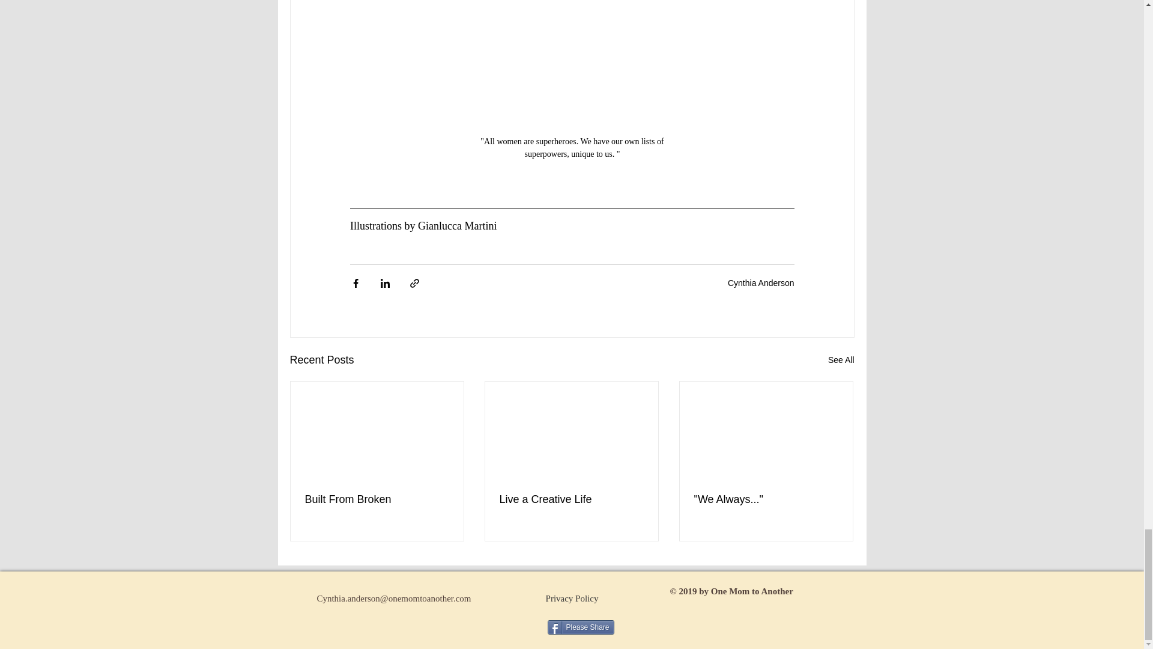 The height and width of the screenshot is (649, 1153). Describe the element at coordinates (377, 499) in the screenshot. I see `Built From Broken` at that location.